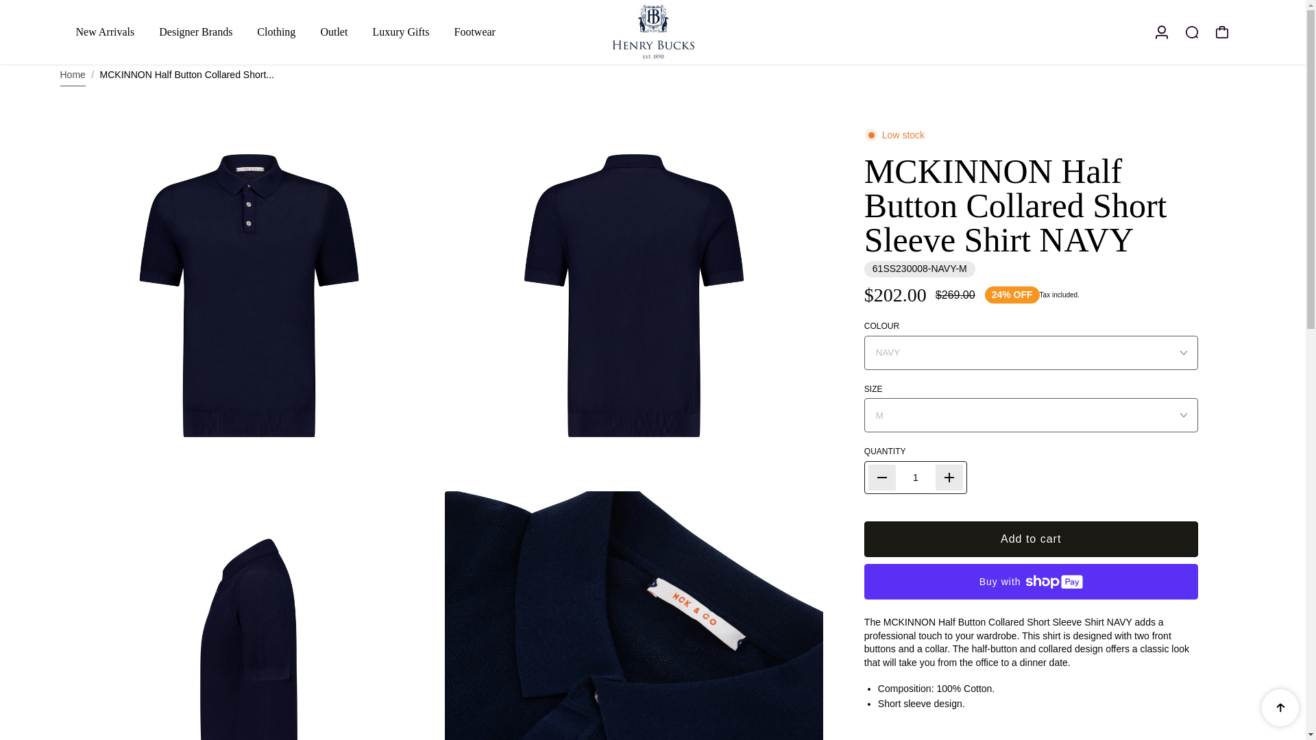  Describe the element at coordinates (400, 32) in the screenshot. I see `Luxury Gifts` at that location.